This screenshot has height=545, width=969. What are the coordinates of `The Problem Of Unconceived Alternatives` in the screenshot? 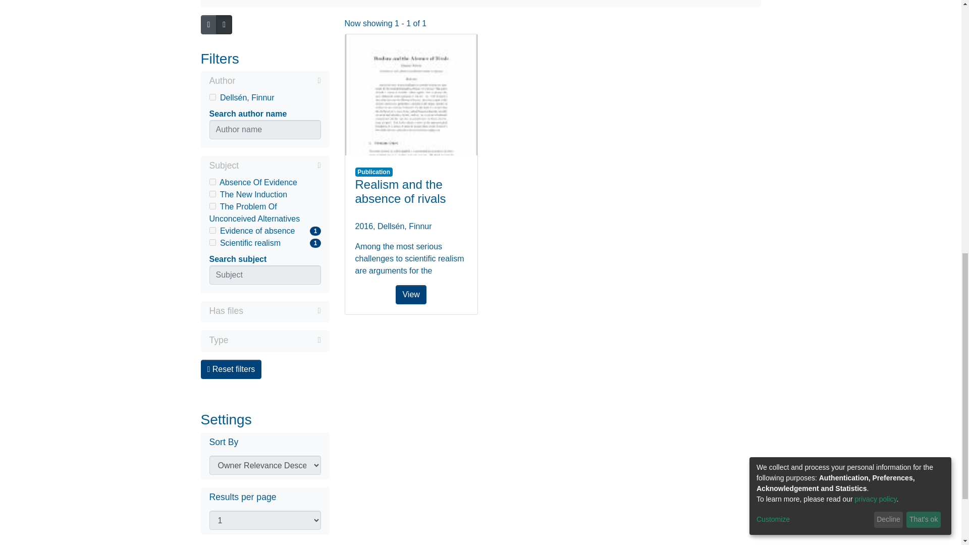 It's located at (264, 213).